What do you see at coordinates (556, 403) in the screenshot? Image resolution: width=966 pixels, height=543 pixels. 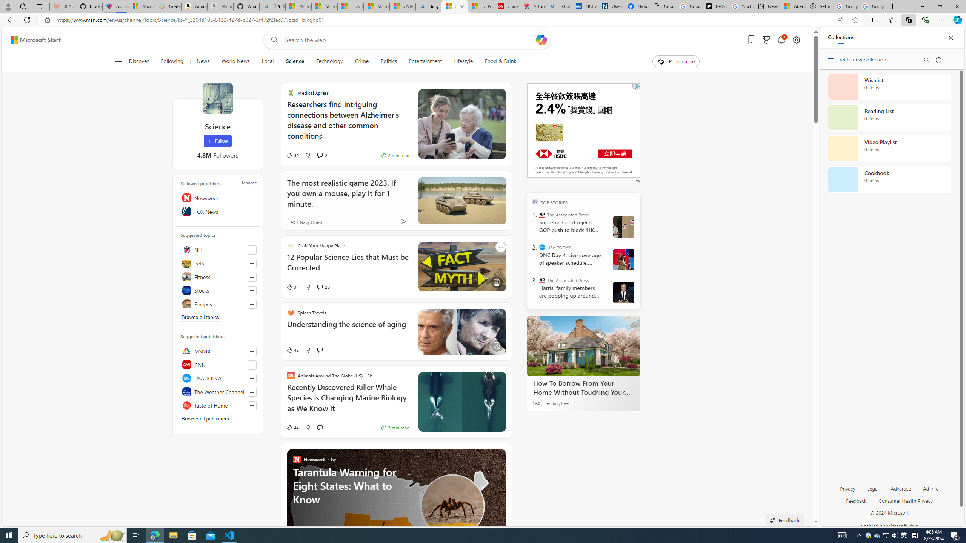 I see `LendingTree` at bounding box center [556, 403].